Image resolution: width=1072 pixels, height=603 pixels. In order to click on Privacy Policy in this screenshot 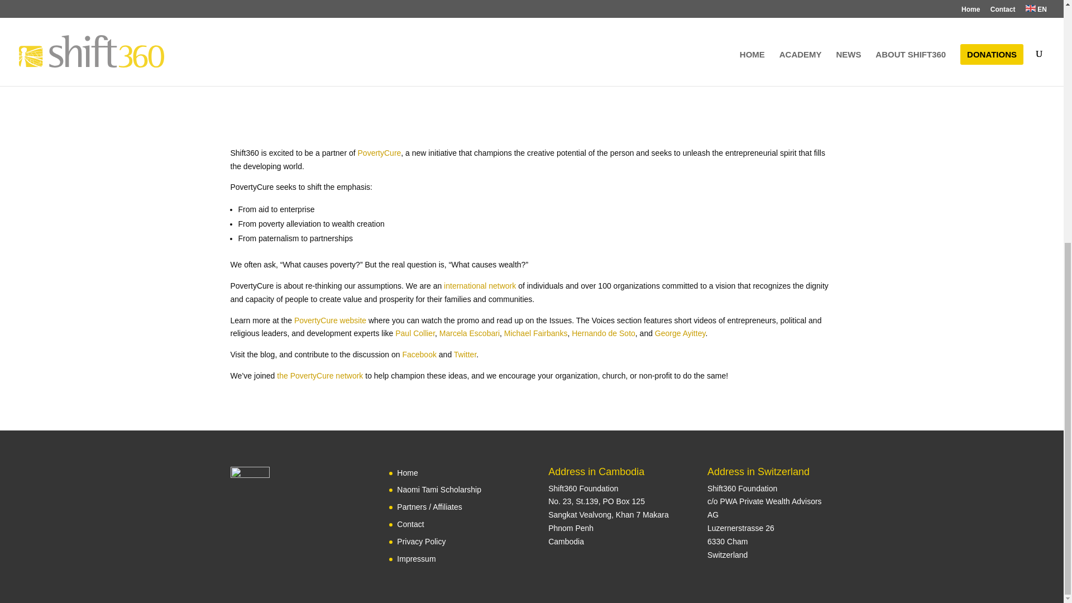, I will do `click(421, 542)`.